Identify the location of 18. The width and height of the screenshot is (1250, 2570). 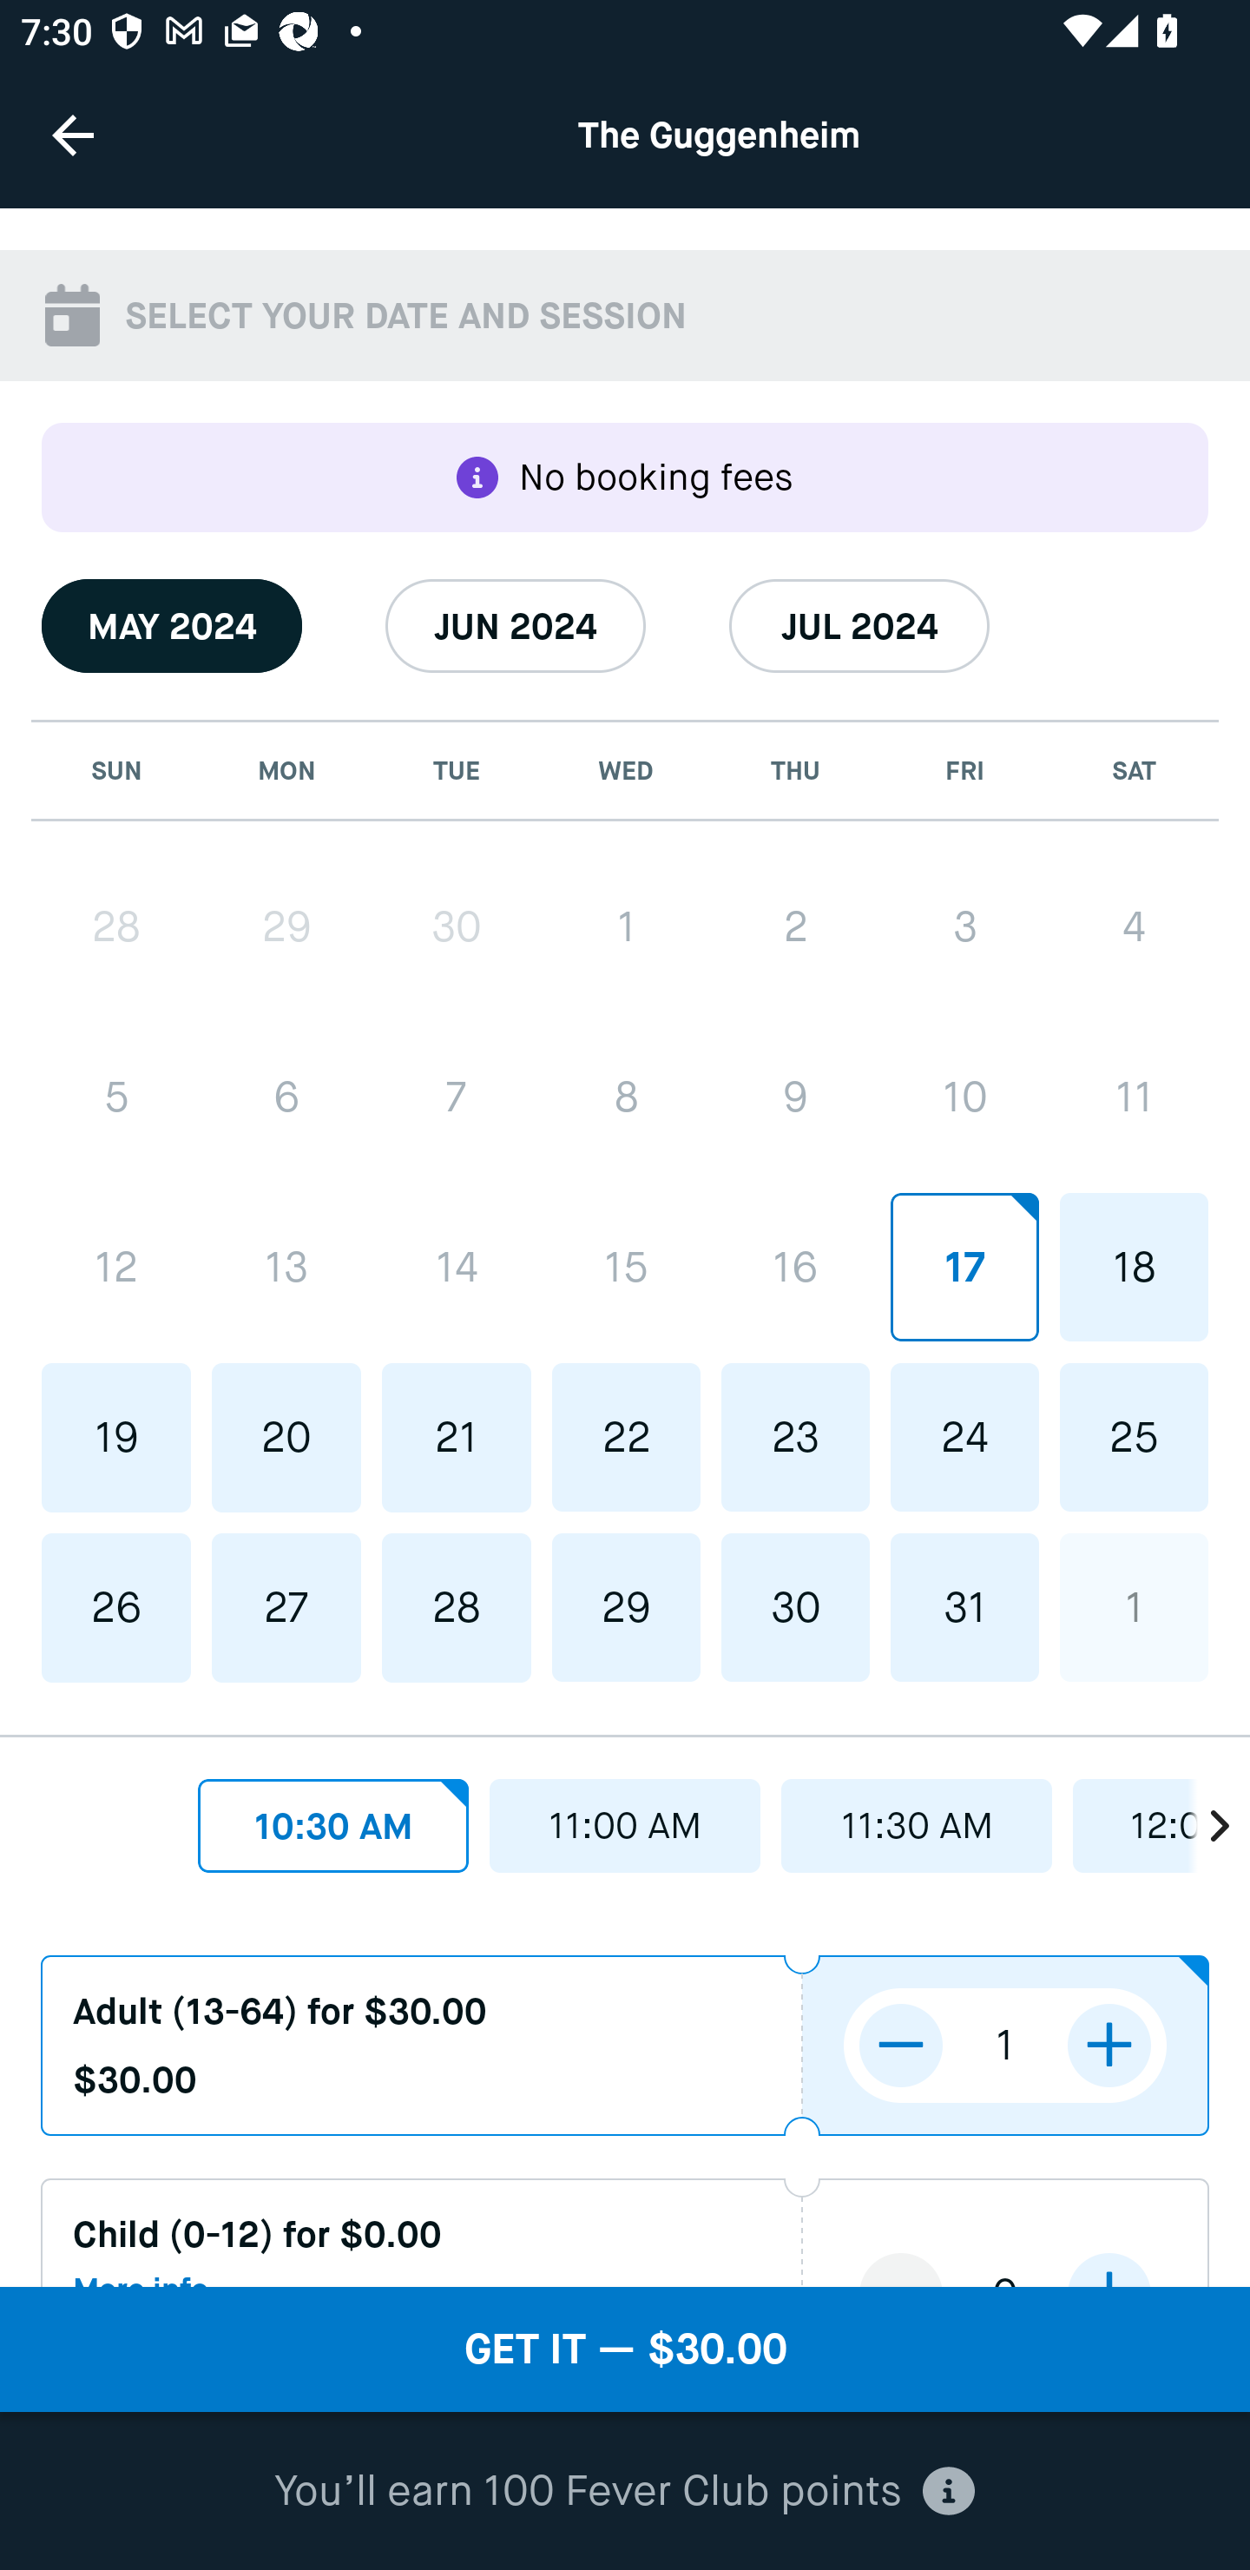
(1134, 1267).